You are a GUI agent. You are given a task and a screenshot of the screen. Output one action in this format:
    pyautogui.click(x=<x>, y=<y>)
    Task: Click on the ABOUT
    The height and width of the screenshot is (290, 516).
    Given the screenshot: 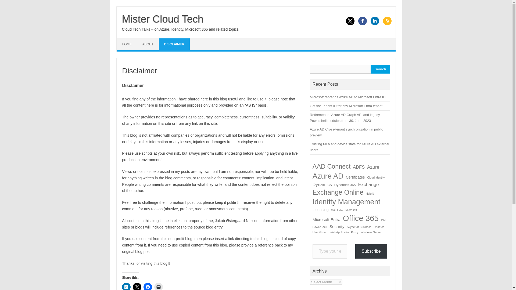 What is the action you would take?
    pyautogui.click(x=148, y=44)
    